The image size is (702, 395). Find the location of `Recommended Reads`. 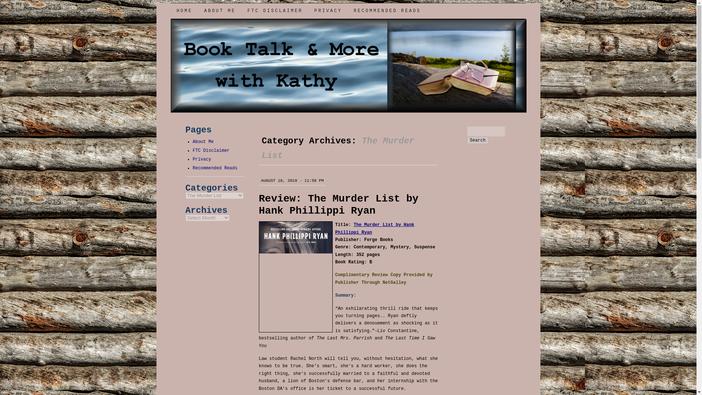

Recommended Reads is located at coordinates (215, 168).